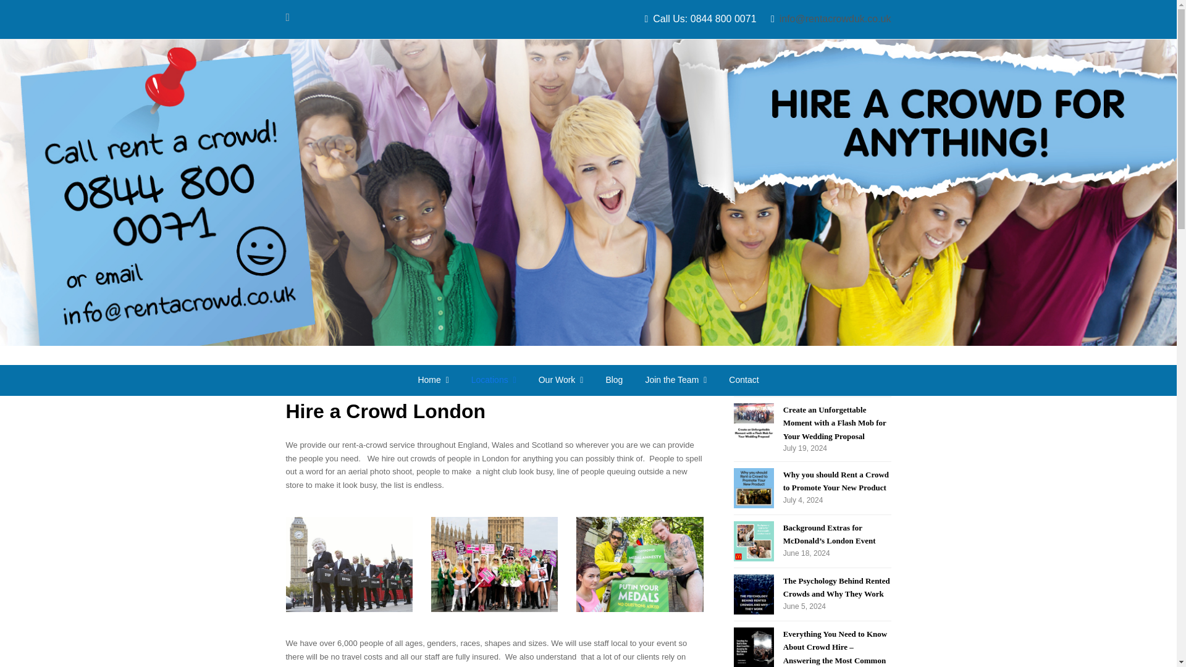 This screenshot has width=1186, height=667. Describe the element at coordinates (754, 488) in the screenshot. I see `Why you should Rent a Crowd to Promote Your New Product` at that location.